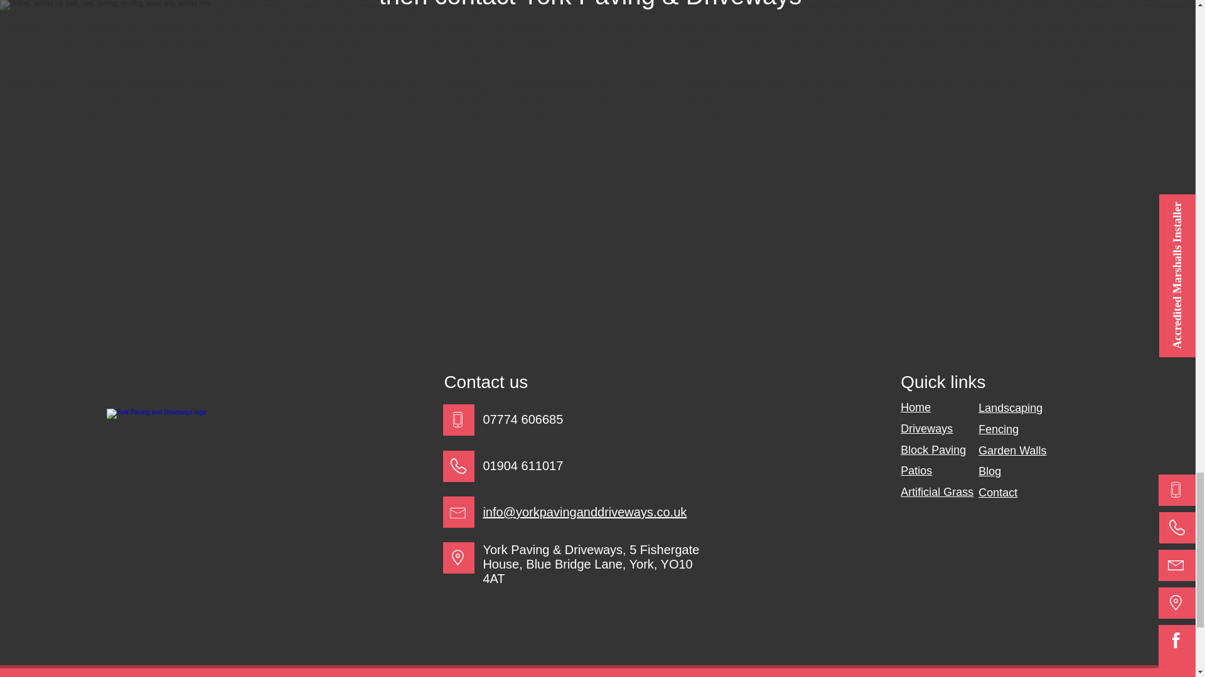 The height and width of the screenshot is (677, 1205). What do you see at coordinates (915, 407) in the screenshot?
I see `Home` at bounding box center [915, 407].